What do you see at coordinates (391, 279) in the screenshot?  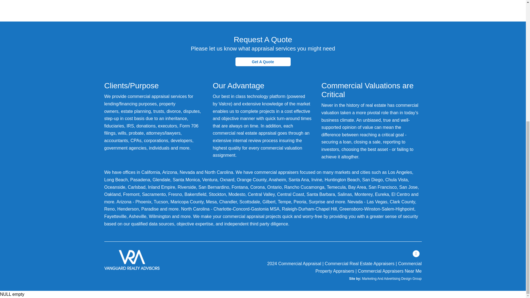 I see `Marketing And Advertising Design Group` at bounding box center [391, 279].